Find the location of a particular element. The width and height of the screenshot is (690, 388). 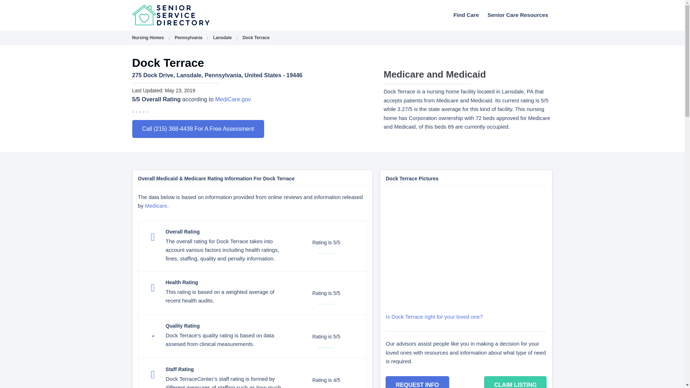

Pennsylvania is located at coordinates (188, 38).